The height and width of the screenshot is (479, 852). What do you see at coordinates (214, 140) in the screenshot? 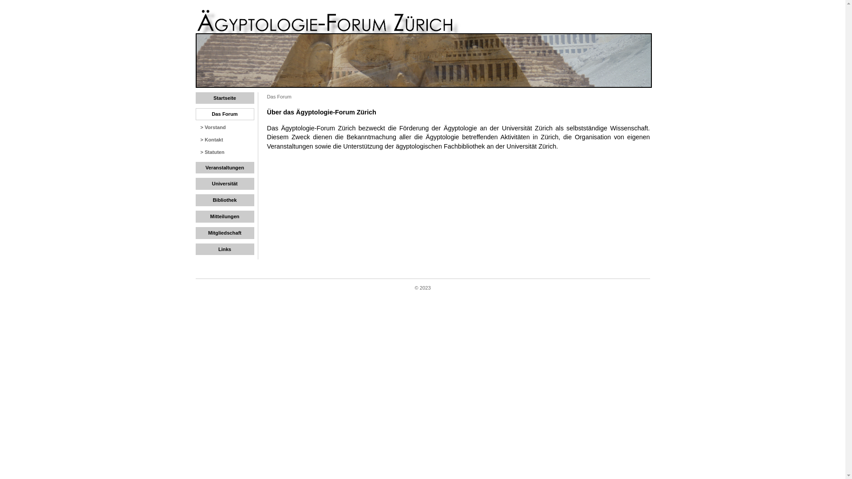
I see `Kontakt` at bounding box center [214, 140].